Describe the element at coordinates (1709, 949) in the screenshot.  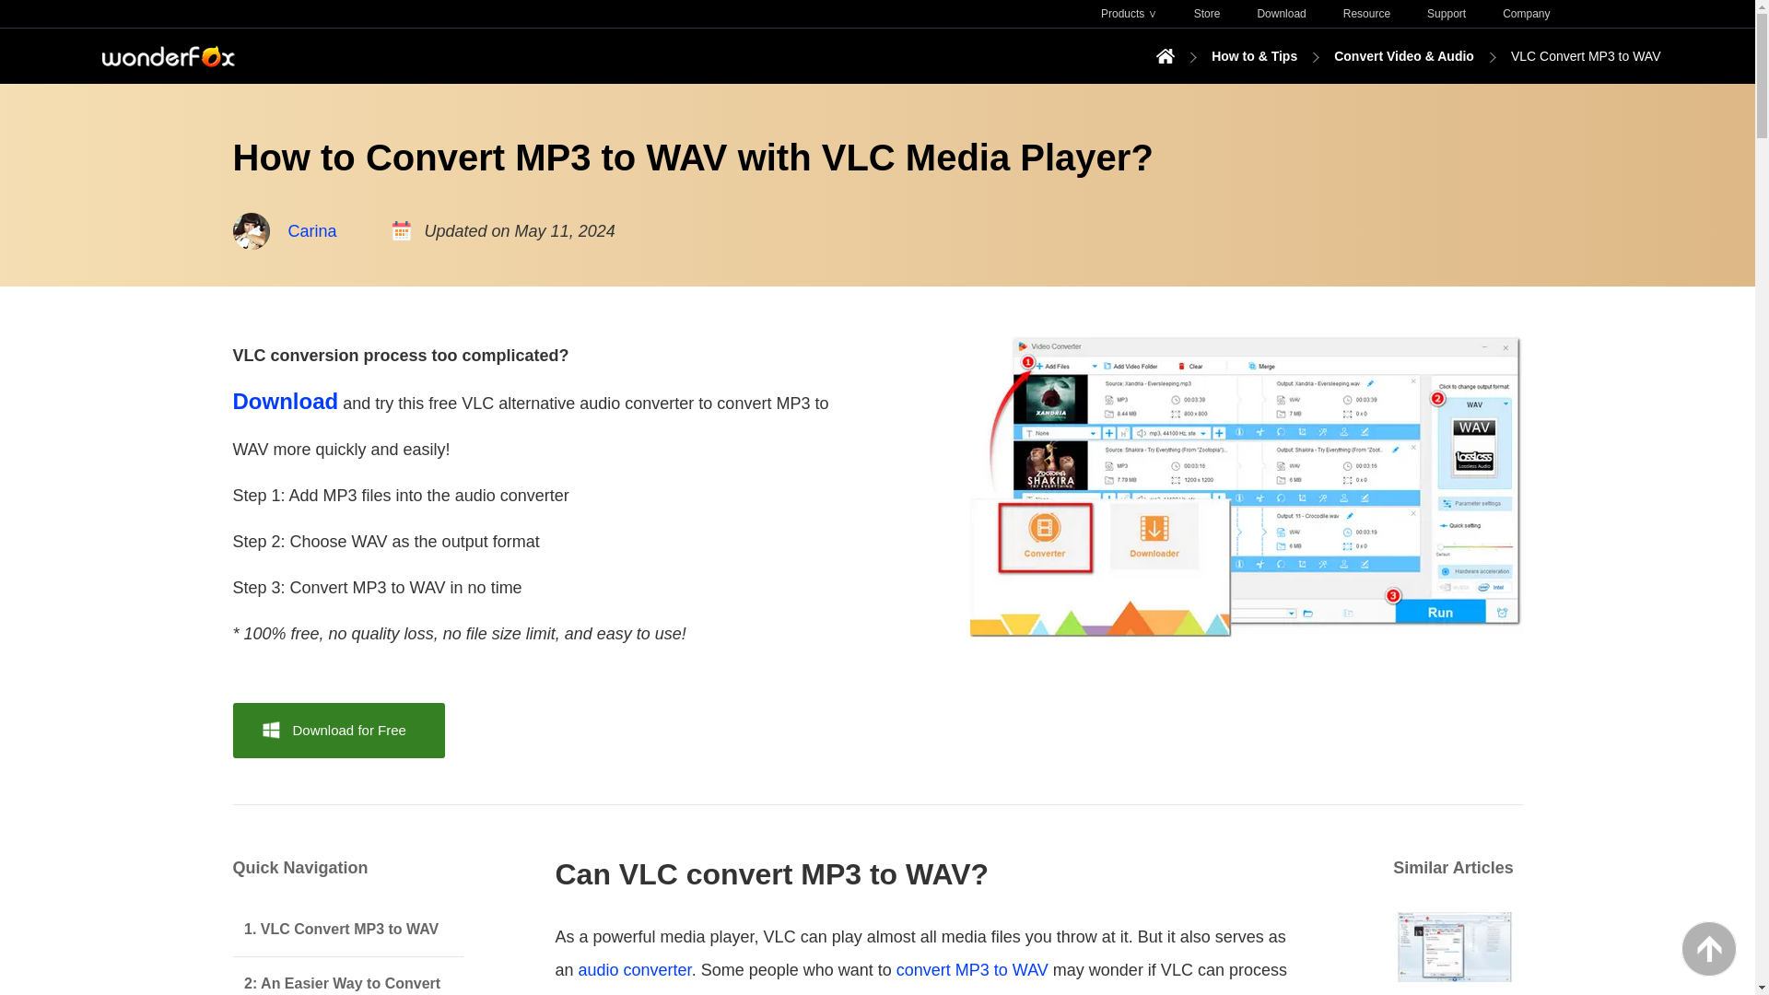
I see `Back to Top` at that location.